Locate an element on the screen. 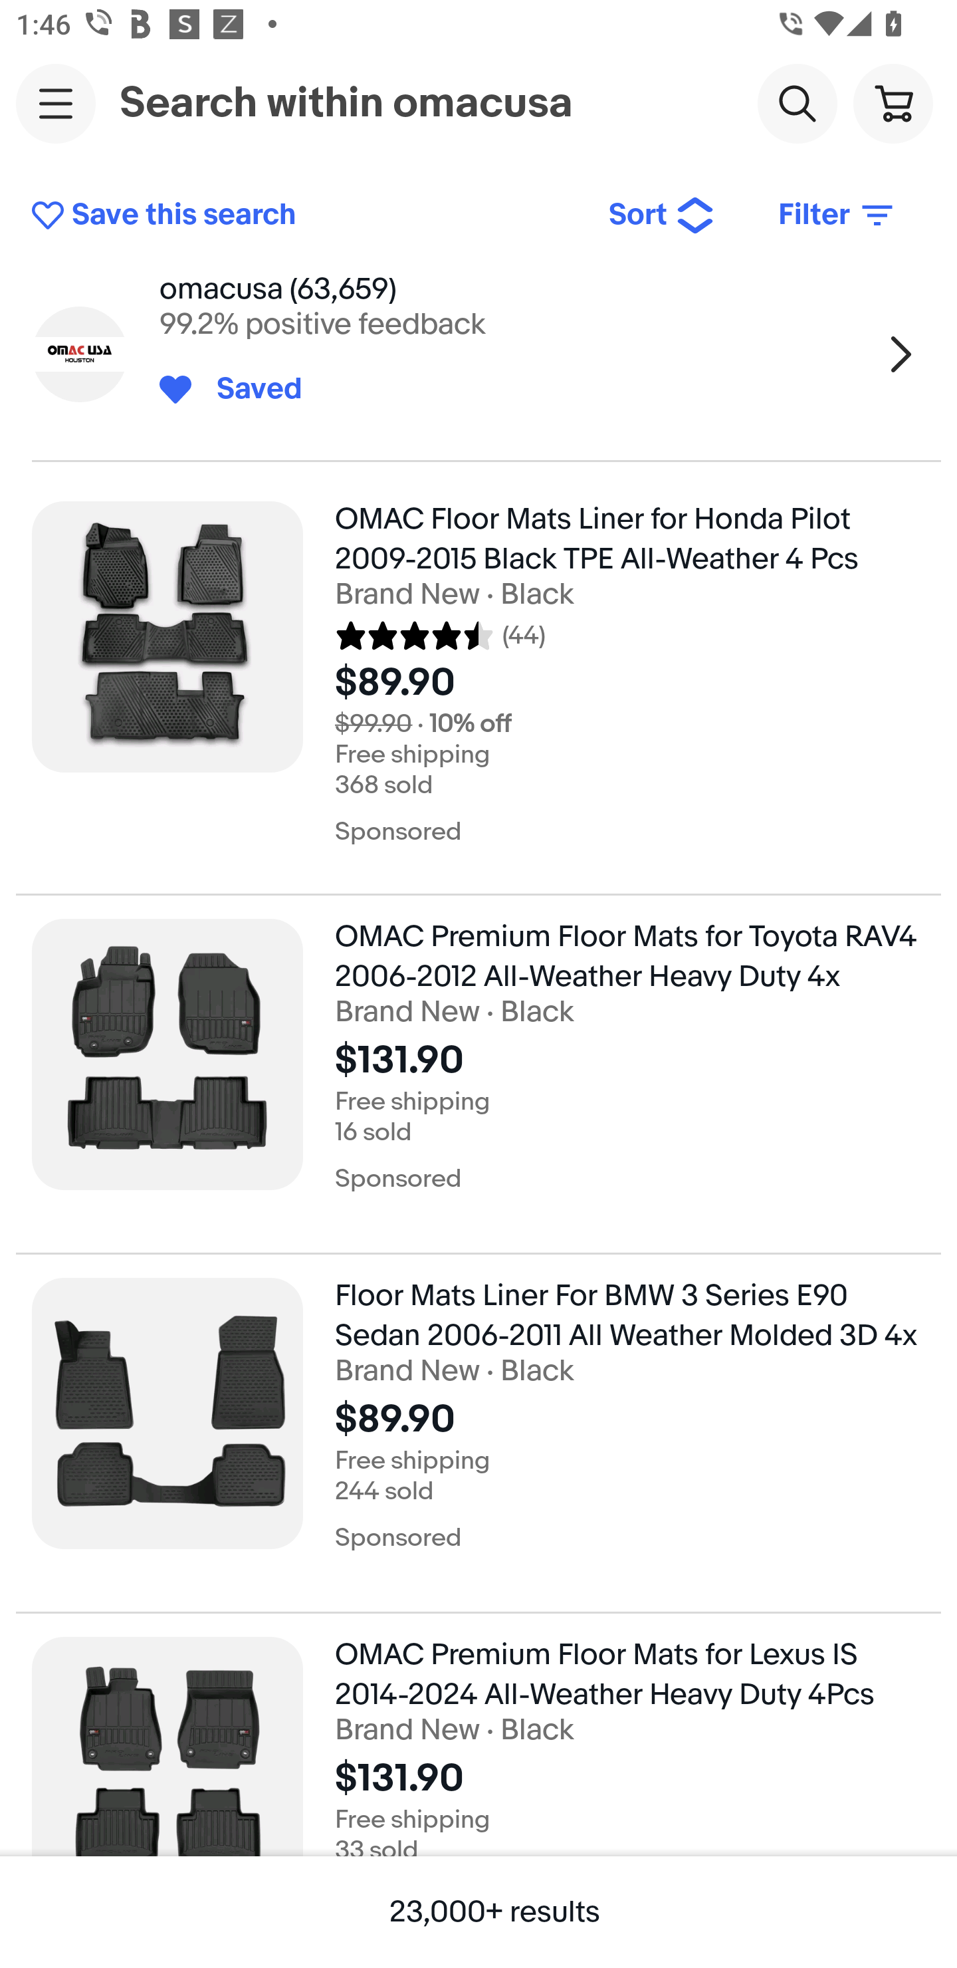 The image size is (957, 1968). Saved is located at coordinates (247, 390).